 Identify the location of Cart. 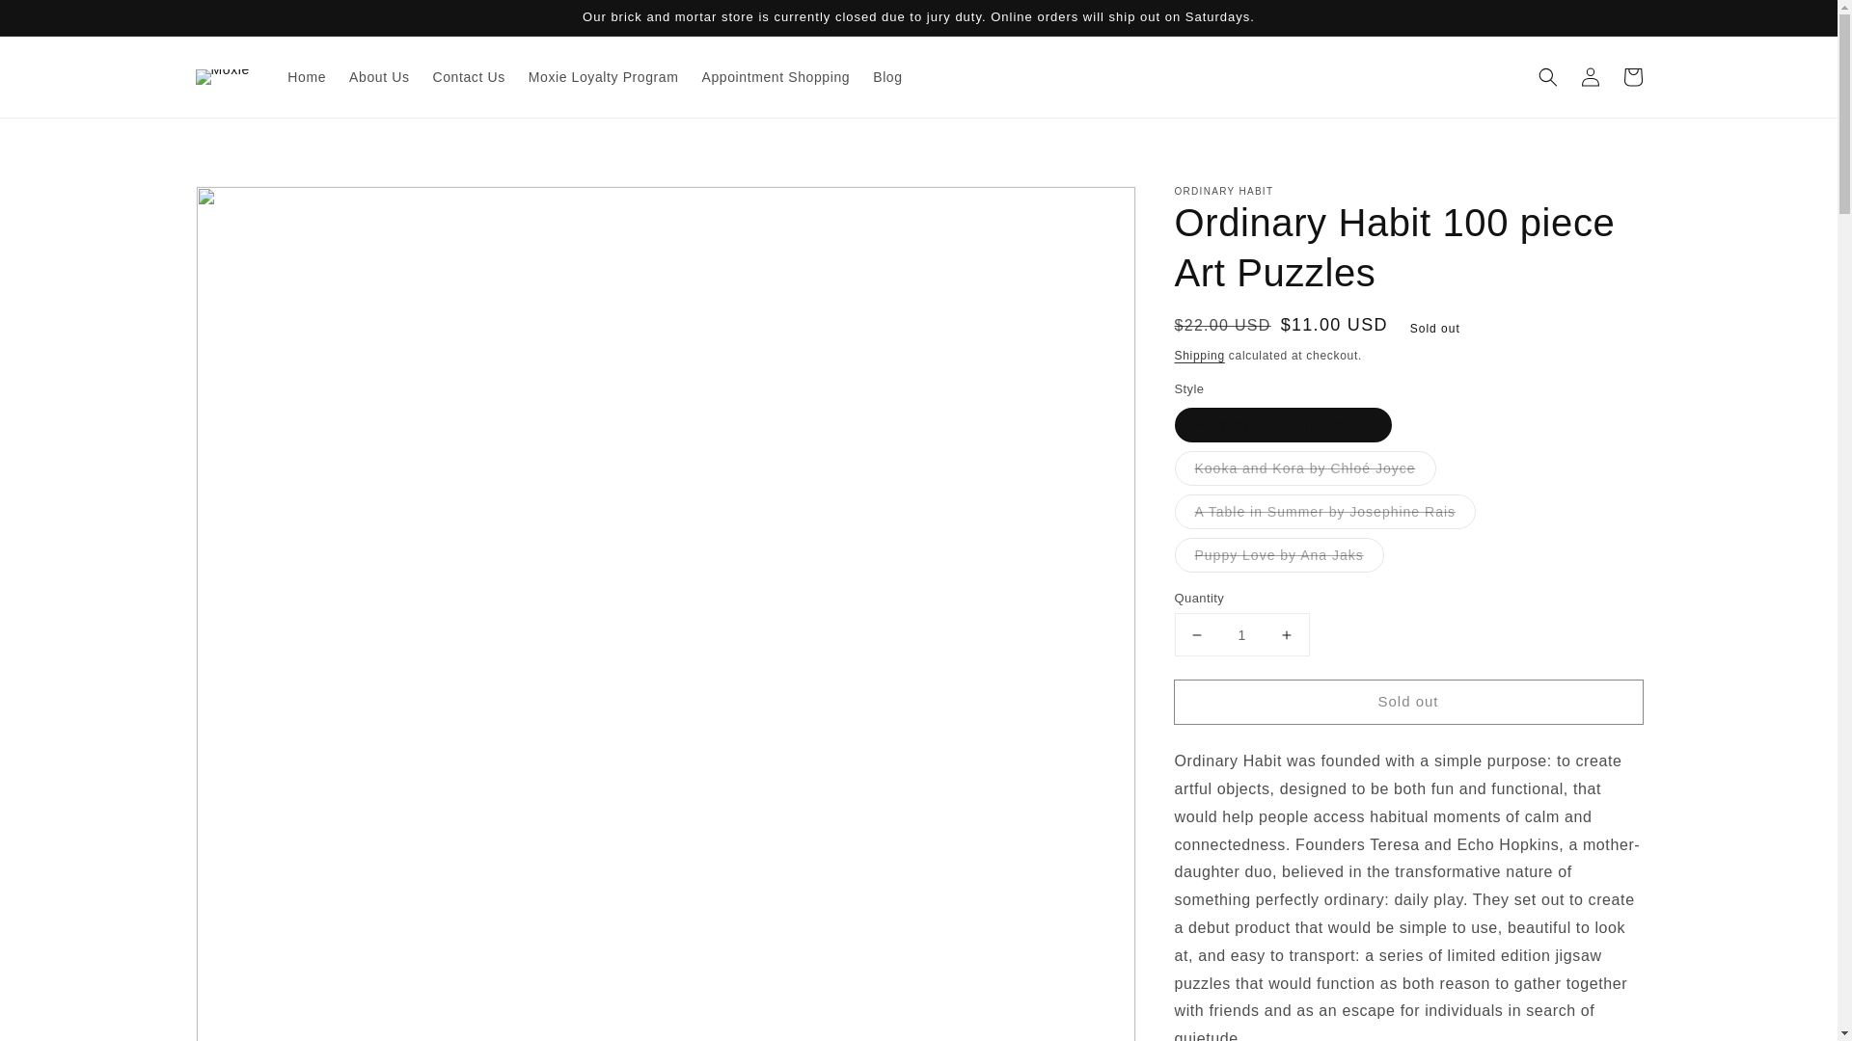
(1632, 77).